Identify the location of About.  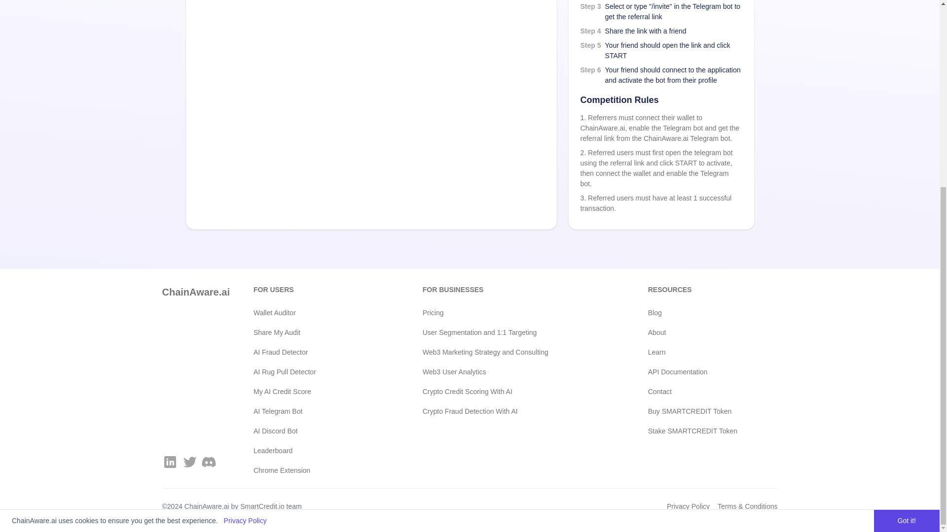
(712, 332).